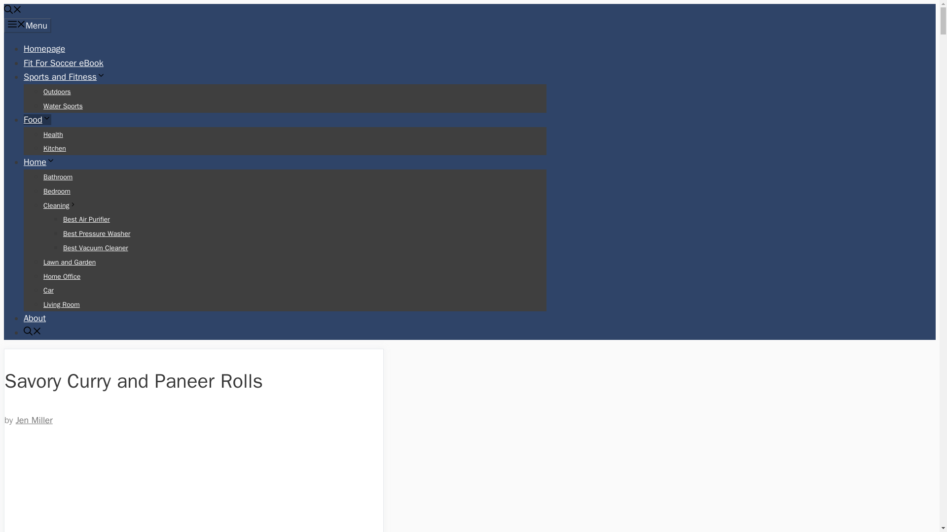 The width and height of the screenshot is (947, 532). Describe the element at coordinates (61, 304) in the screenshot. I see `Living Room` at that location.